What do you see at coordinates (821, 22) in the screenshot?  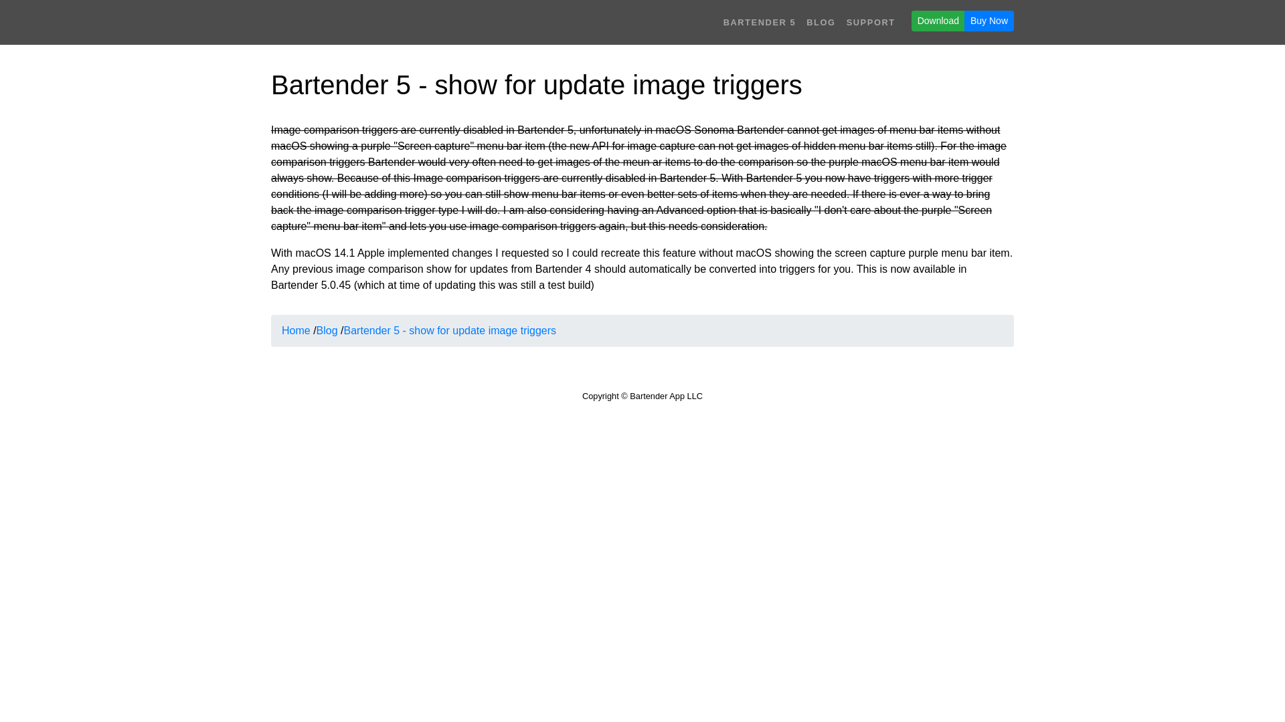 I see `BLOG` at bounding box center [821, 22].